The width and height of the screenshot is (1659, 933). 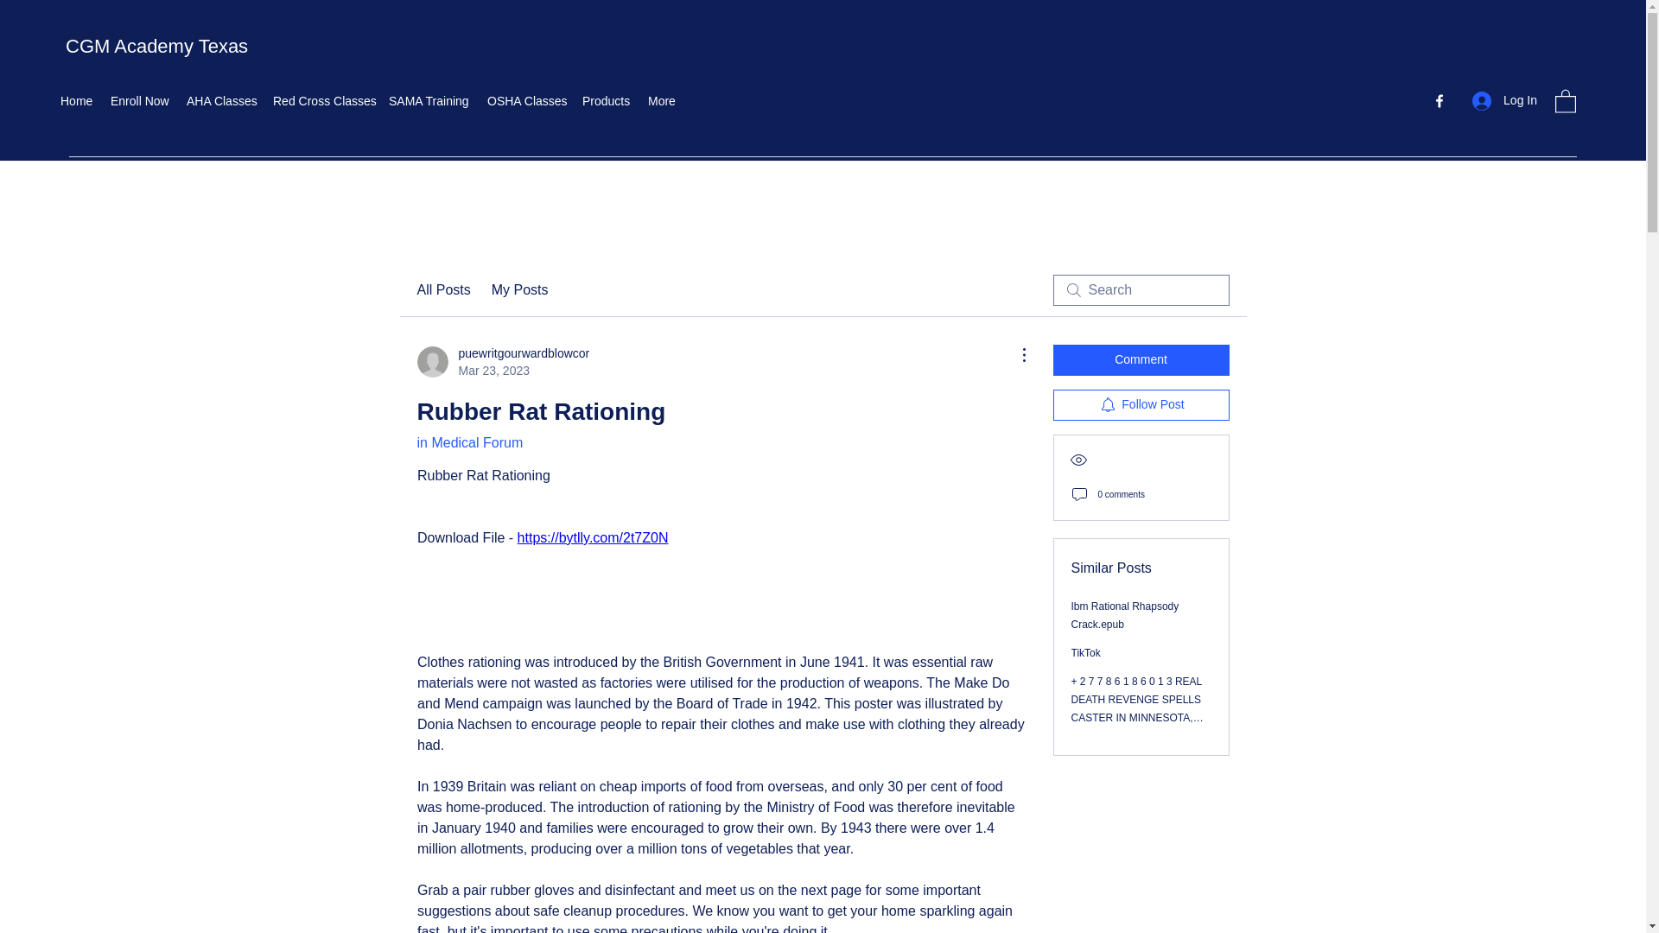 What do you see at coordinates (502, 361) in the screenshot?
I see `My Posts` at bounding box center [502, 361].